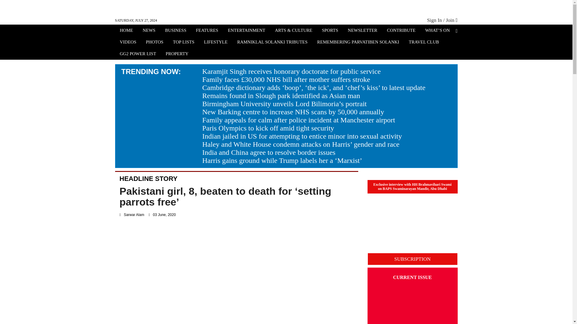  Describe the element at coordinates (176, 31) in the screenshot. I see `BUSINESS` at that location.